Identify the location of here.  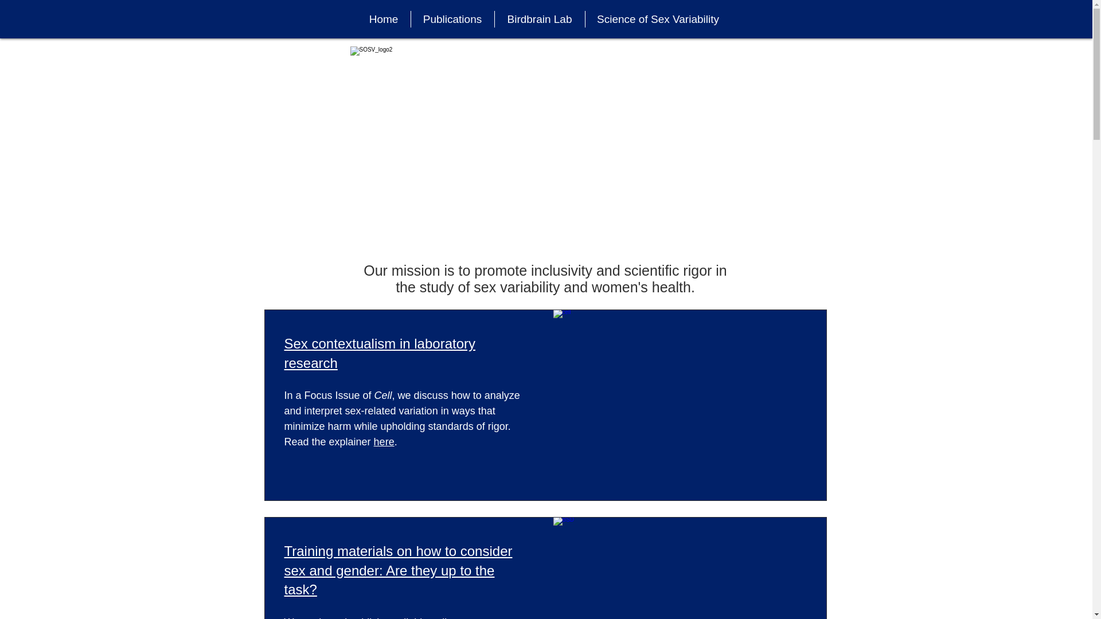
(384, 441).